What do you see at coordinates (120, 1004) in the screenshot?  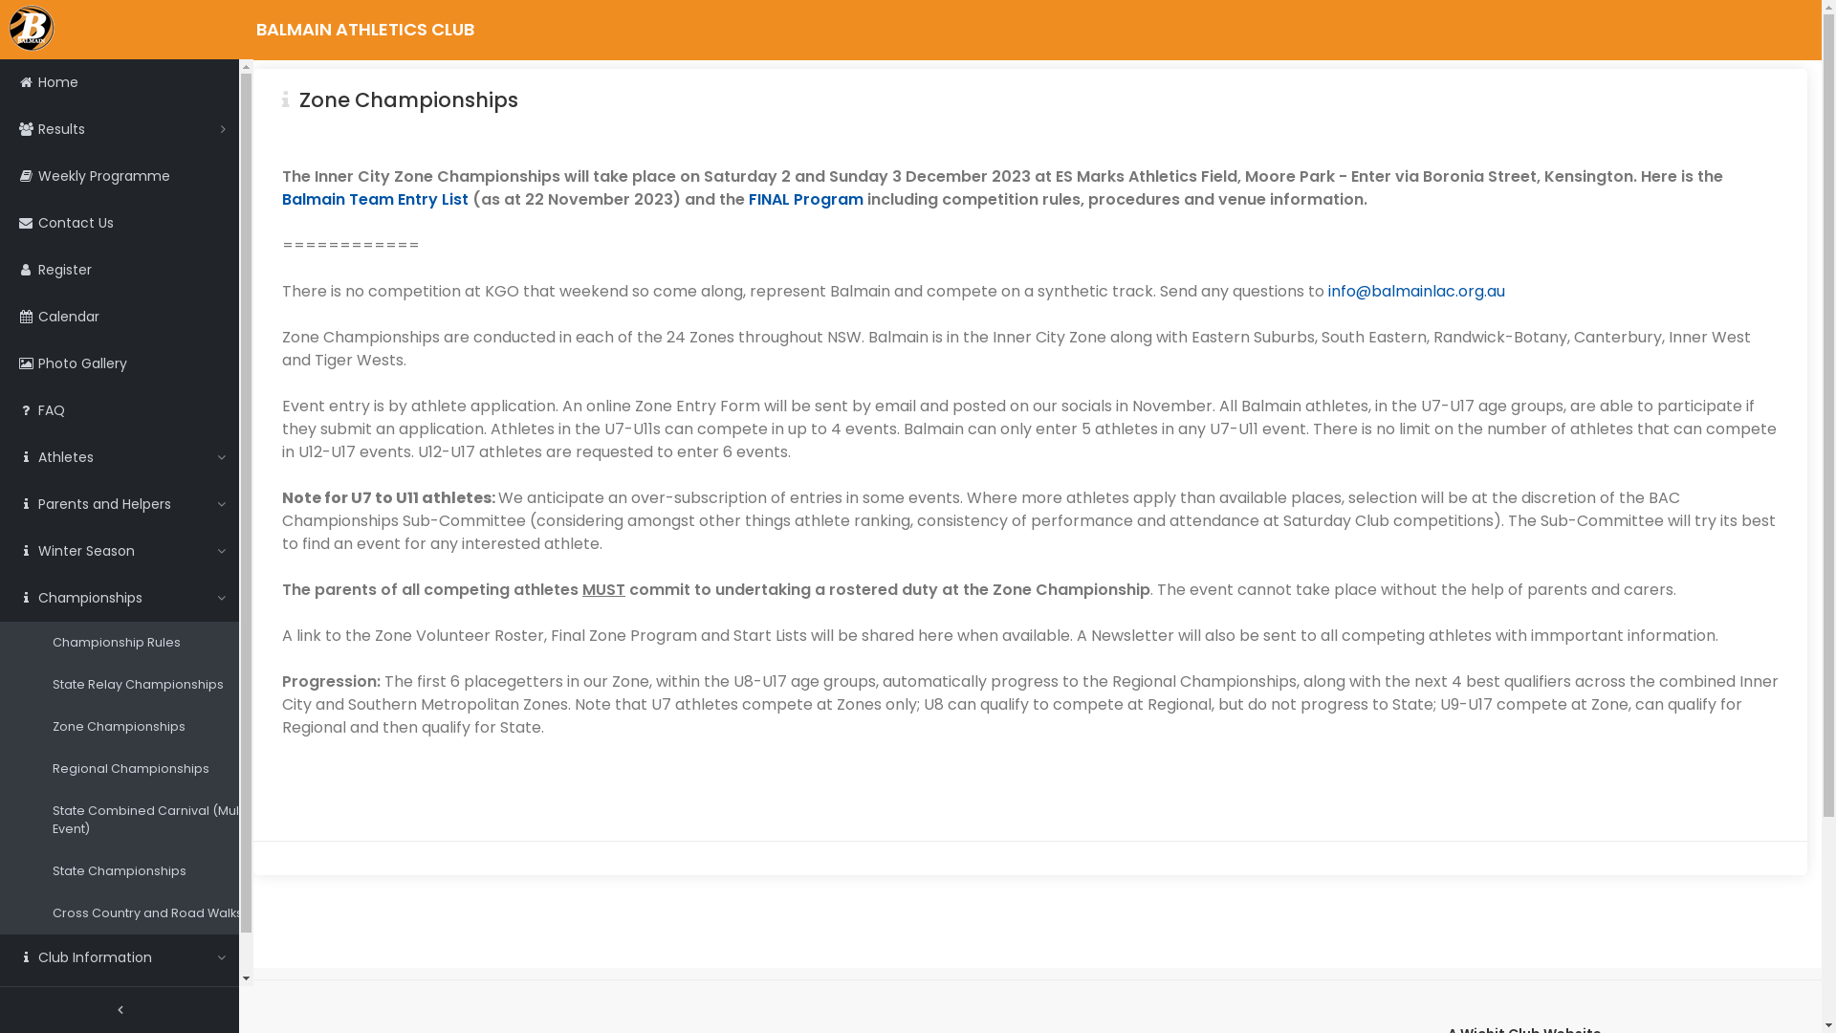 I see `Administration` at bounding box center [120, 1004].